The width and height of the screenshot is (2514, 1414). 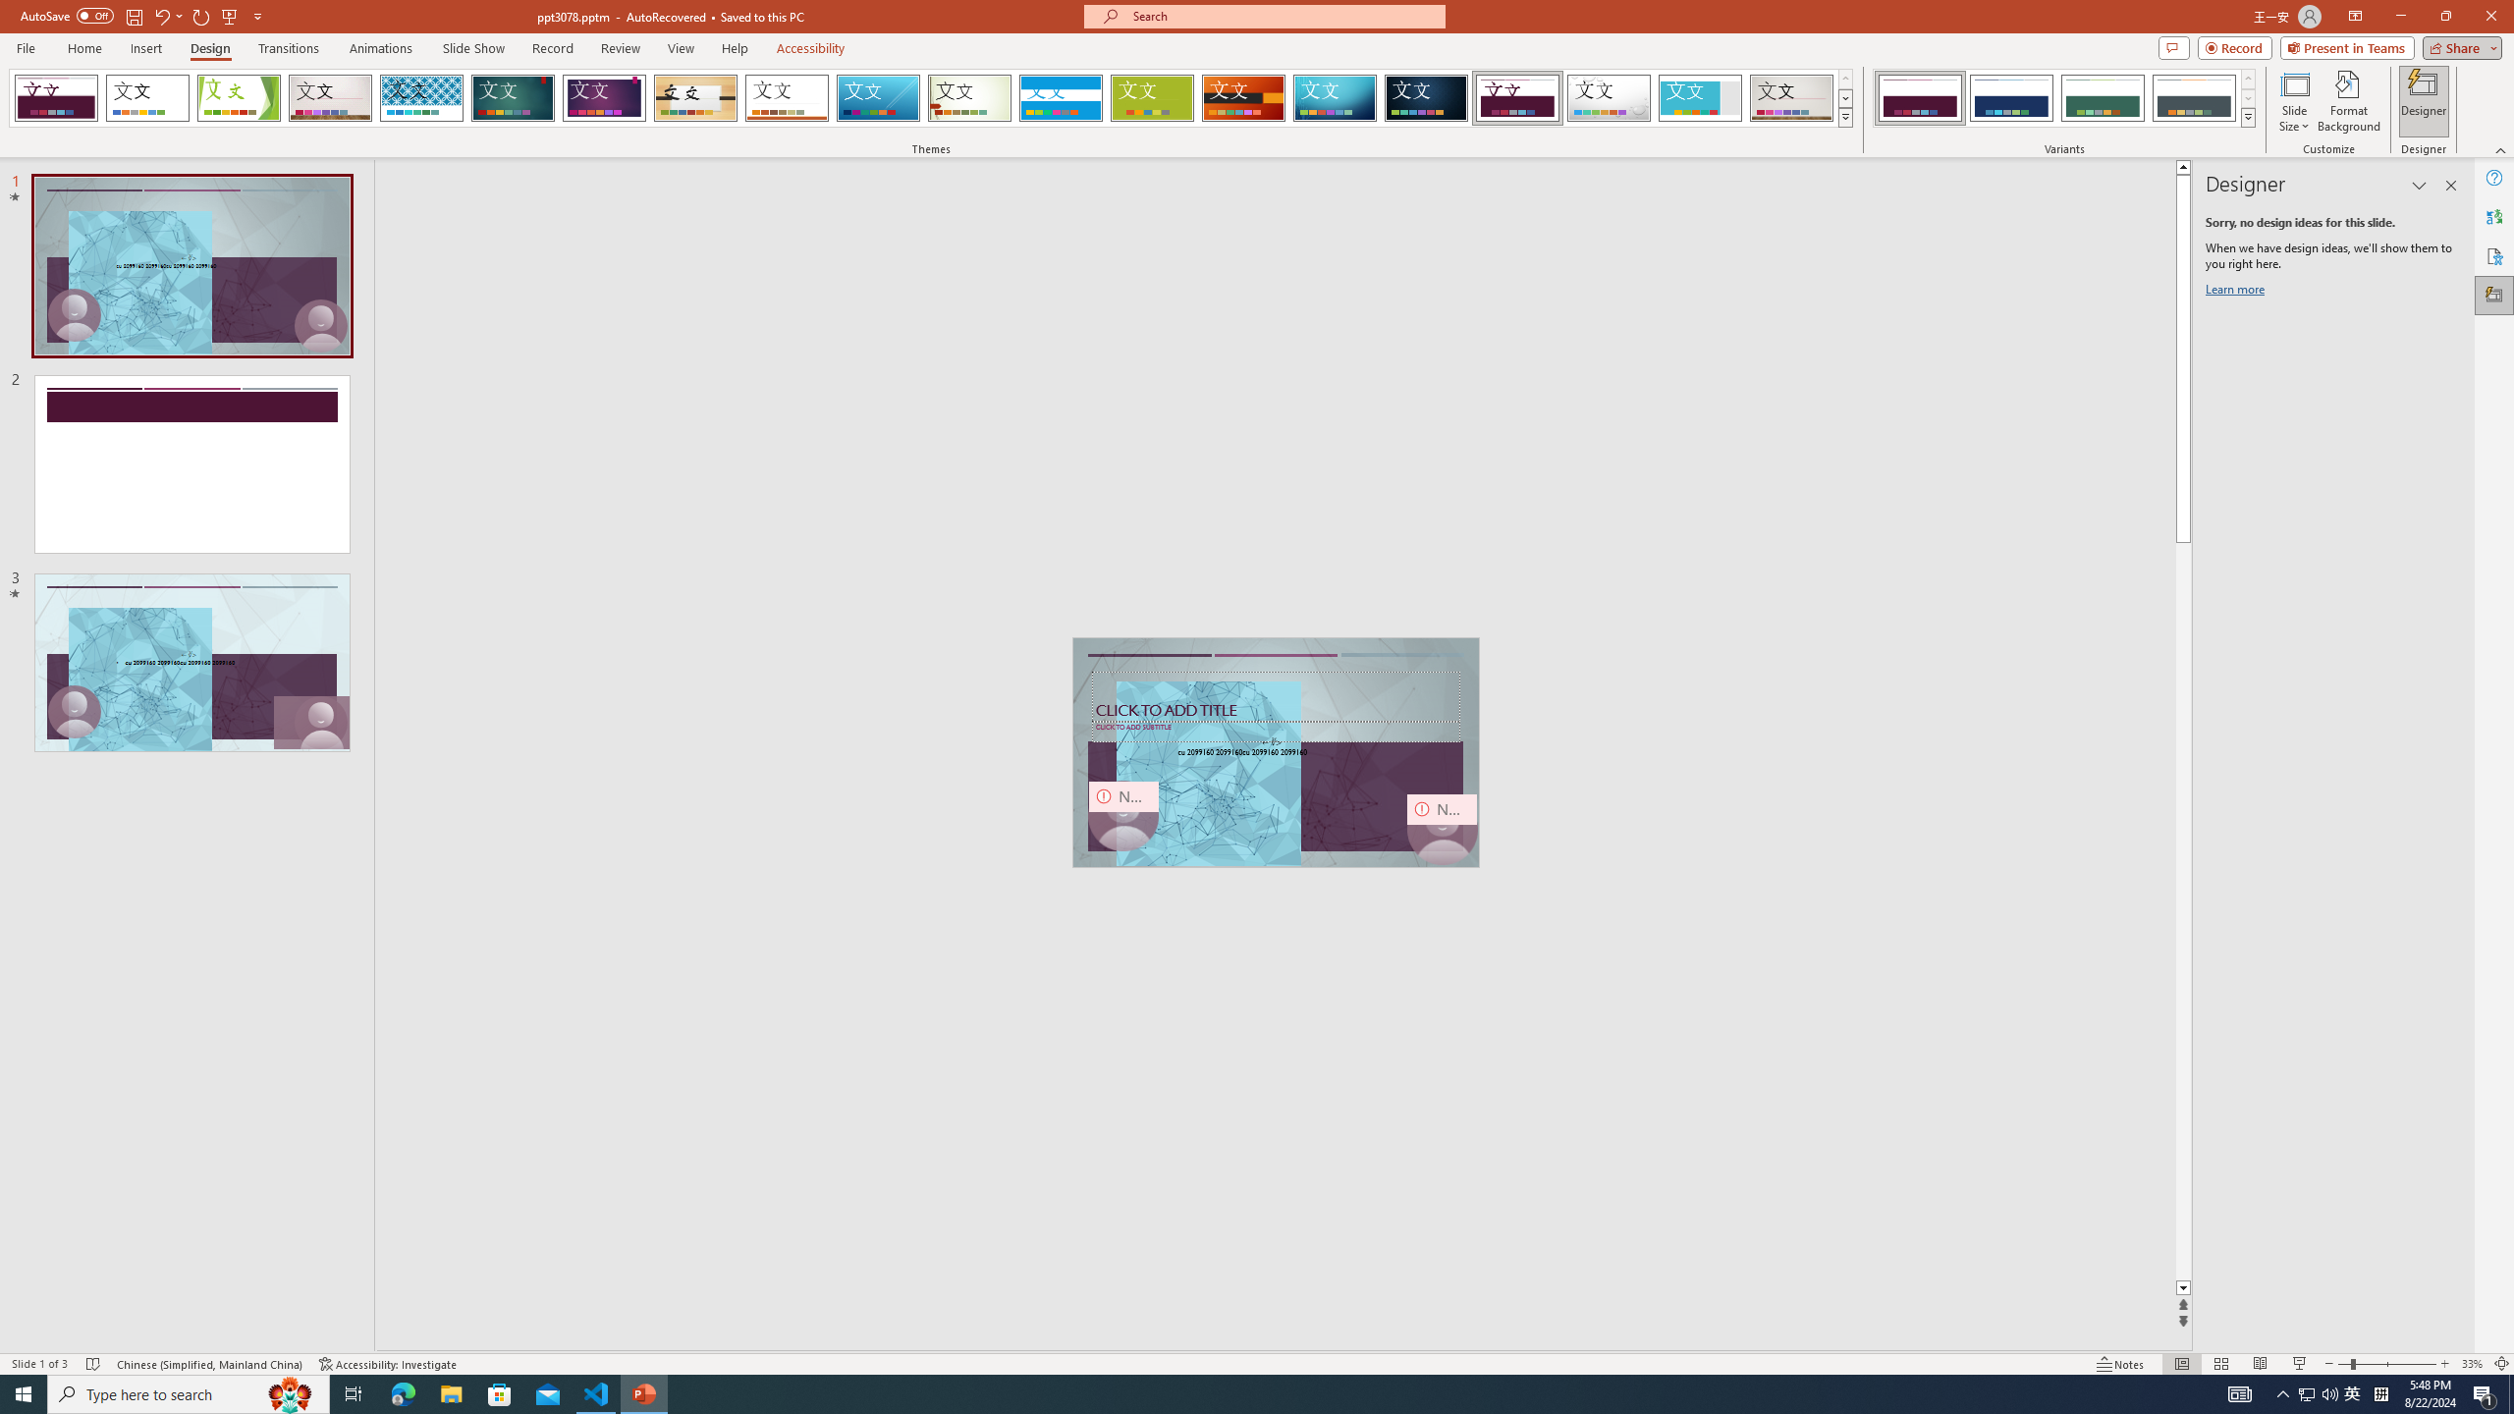 I want to click on Slice, so click(x=878, y=98).